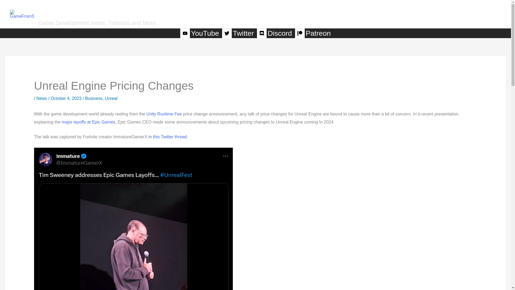 This screenshot has height=290, width=515. Describe the element at coordinates (111, 98) in the screenshot. I see `Unreal` at that location.